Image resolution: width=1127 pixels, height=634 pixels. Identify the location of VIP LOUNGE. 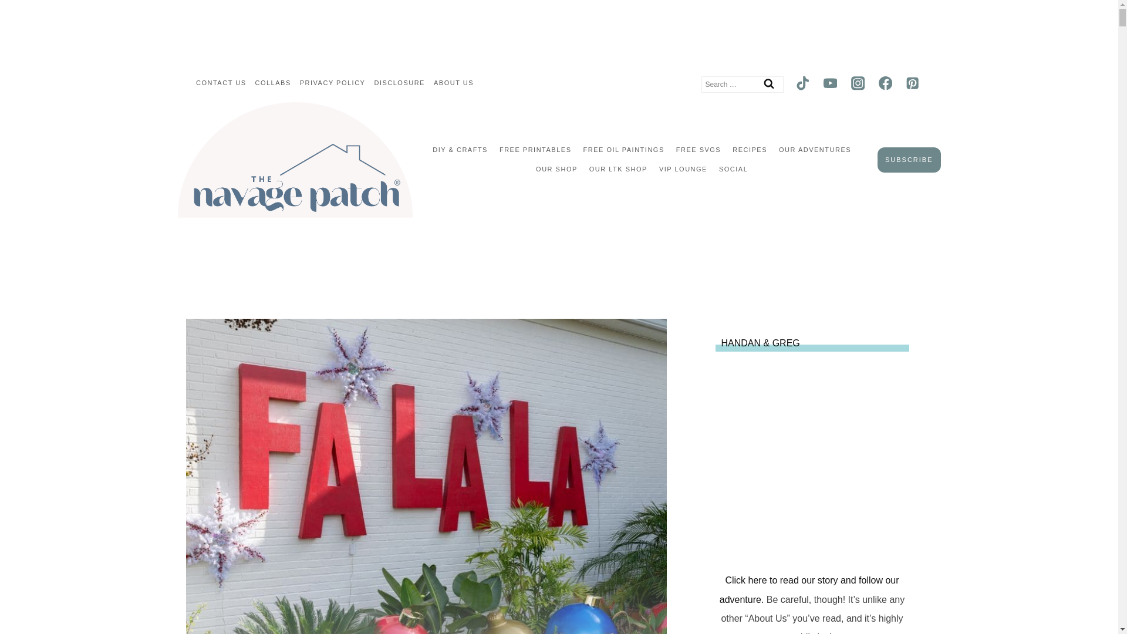
(683, 169).